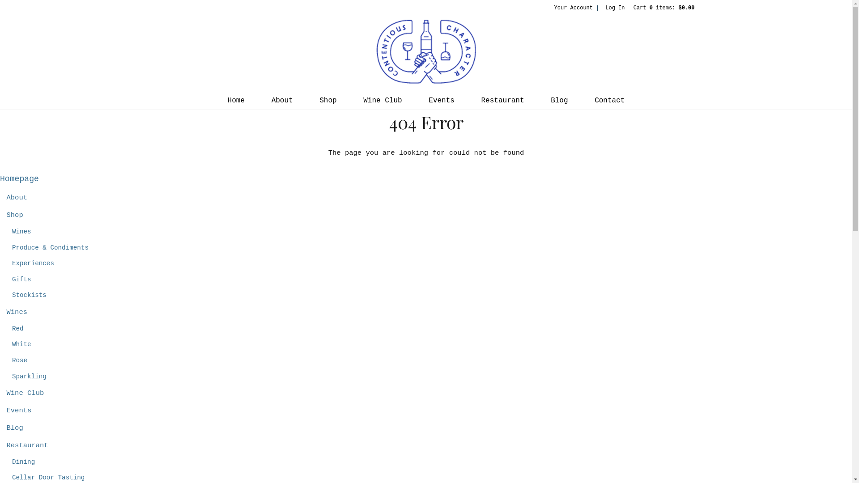  What do you see at coordinates (18, 329) in the screenshot?
I see `Red` at bounding box center [18, 329].